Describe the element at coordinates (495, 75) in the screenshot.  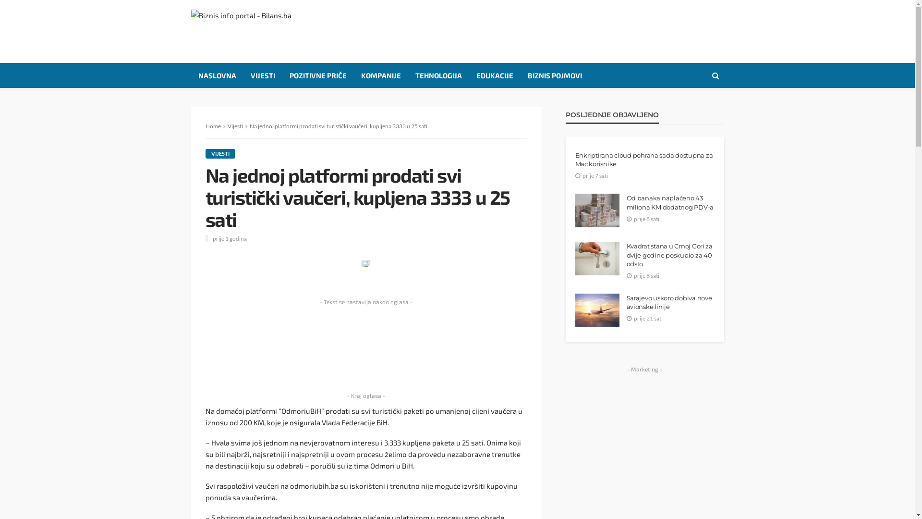
I see `EDUKACIJE` at that location.